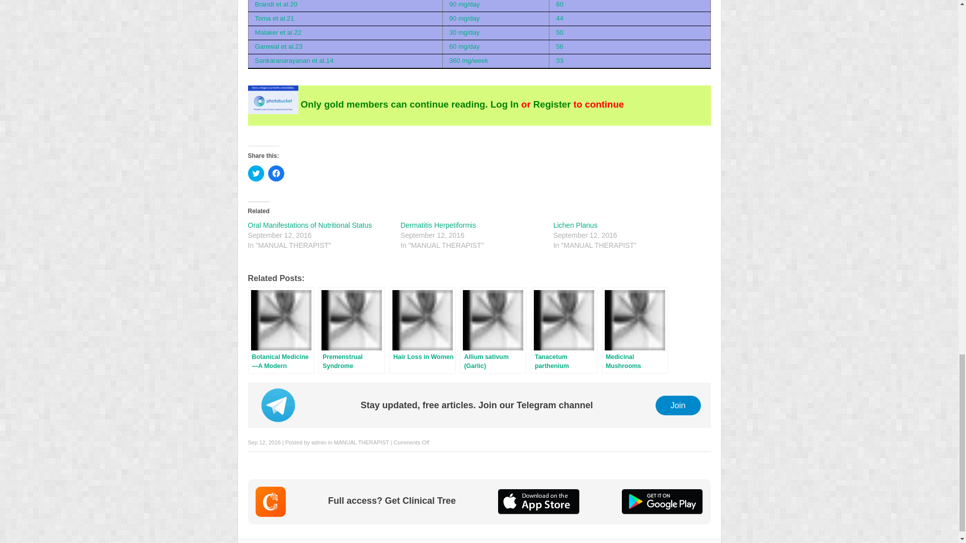 The height and width of the screenshot is (543, 966). I want to click on Posts by admin, so click(318, 442).